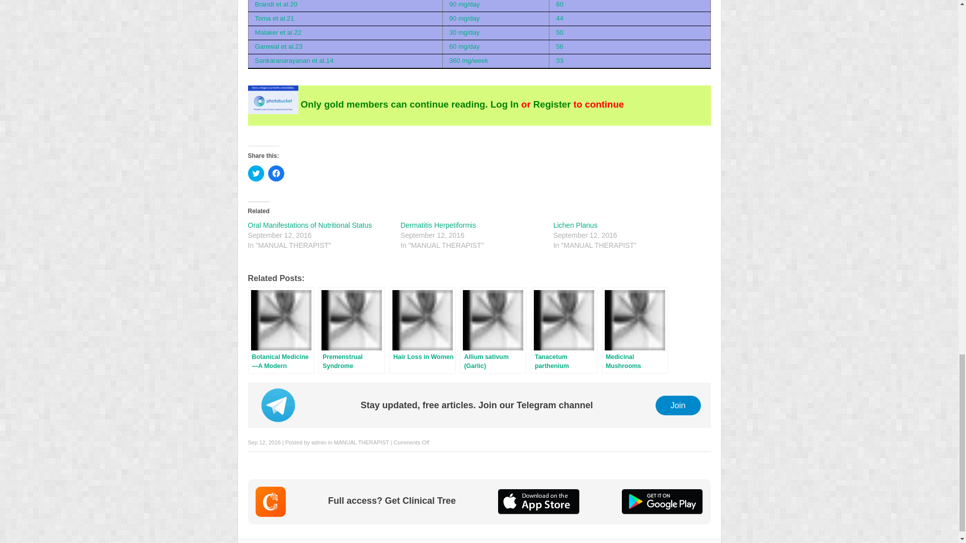 The height and width of the screenshot is (543, 966). I want to click on Posts by admin, so click(318, 442).